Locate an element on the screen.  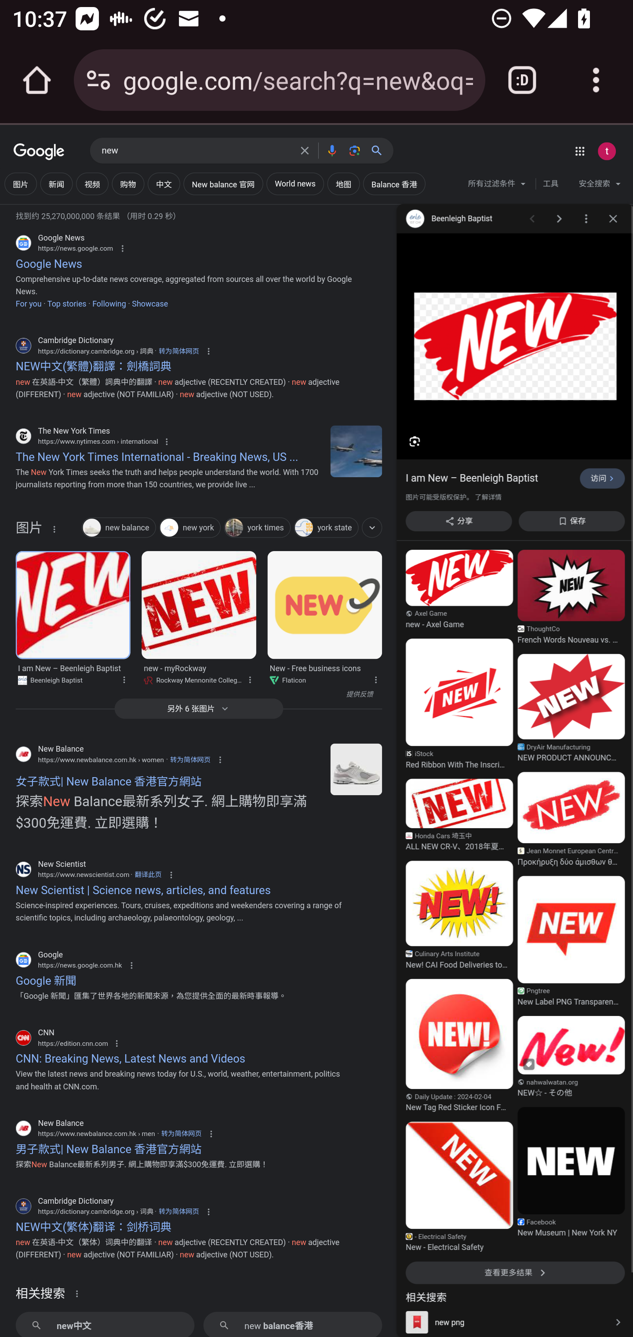
Customize and control Google Chrome is located at coordinates (596, 80).